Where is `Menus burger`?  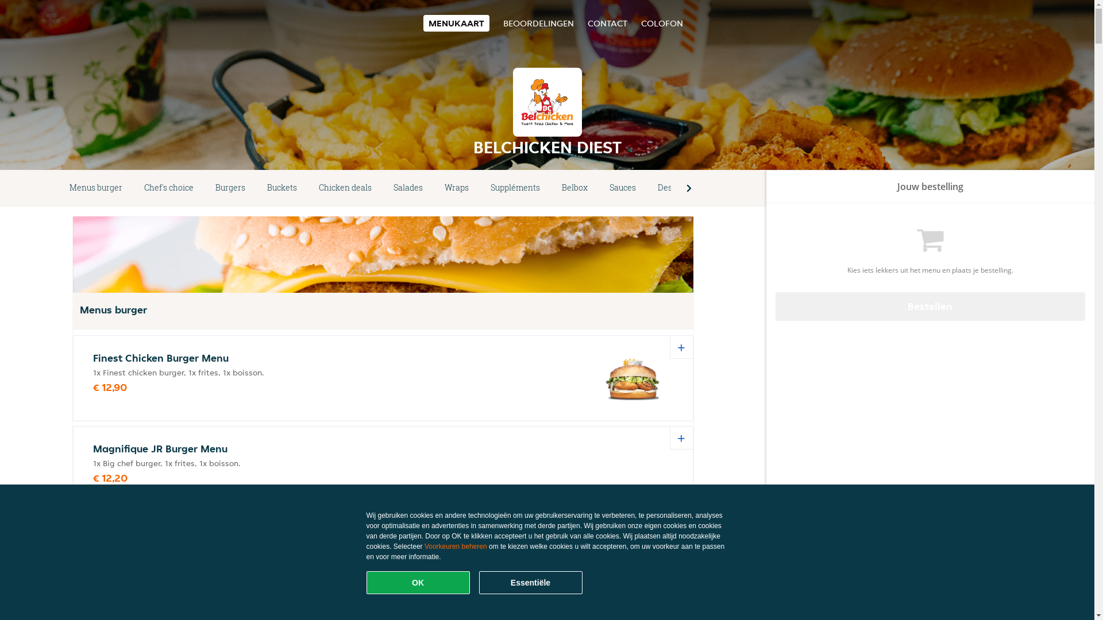 Menus burger is located at coordinates (96, 188).